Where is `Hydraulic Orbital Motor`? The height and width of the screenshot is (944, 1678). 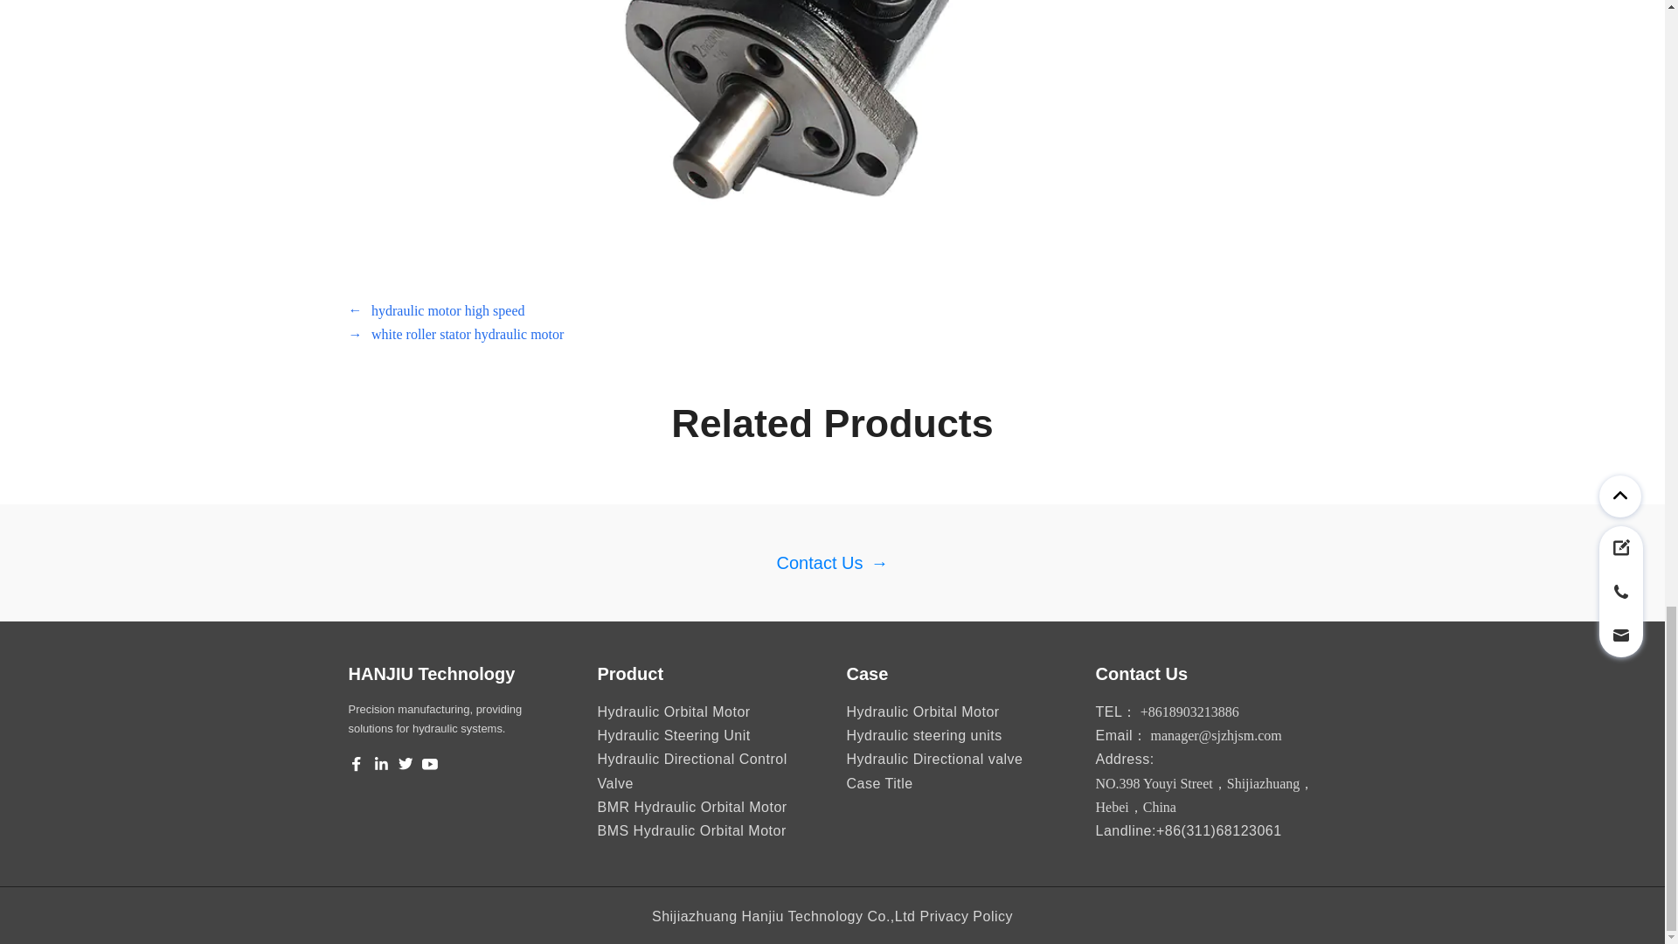 Hydraulic Orbital Motor is located at coordinates (673, 711).